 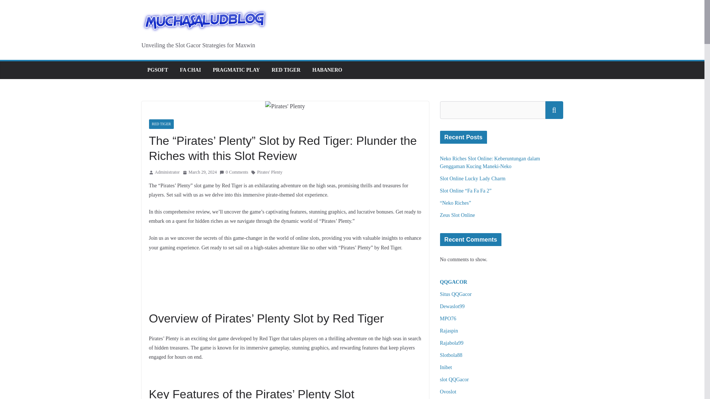 I want to click on 0 Comments, so click(x=234, y=172).